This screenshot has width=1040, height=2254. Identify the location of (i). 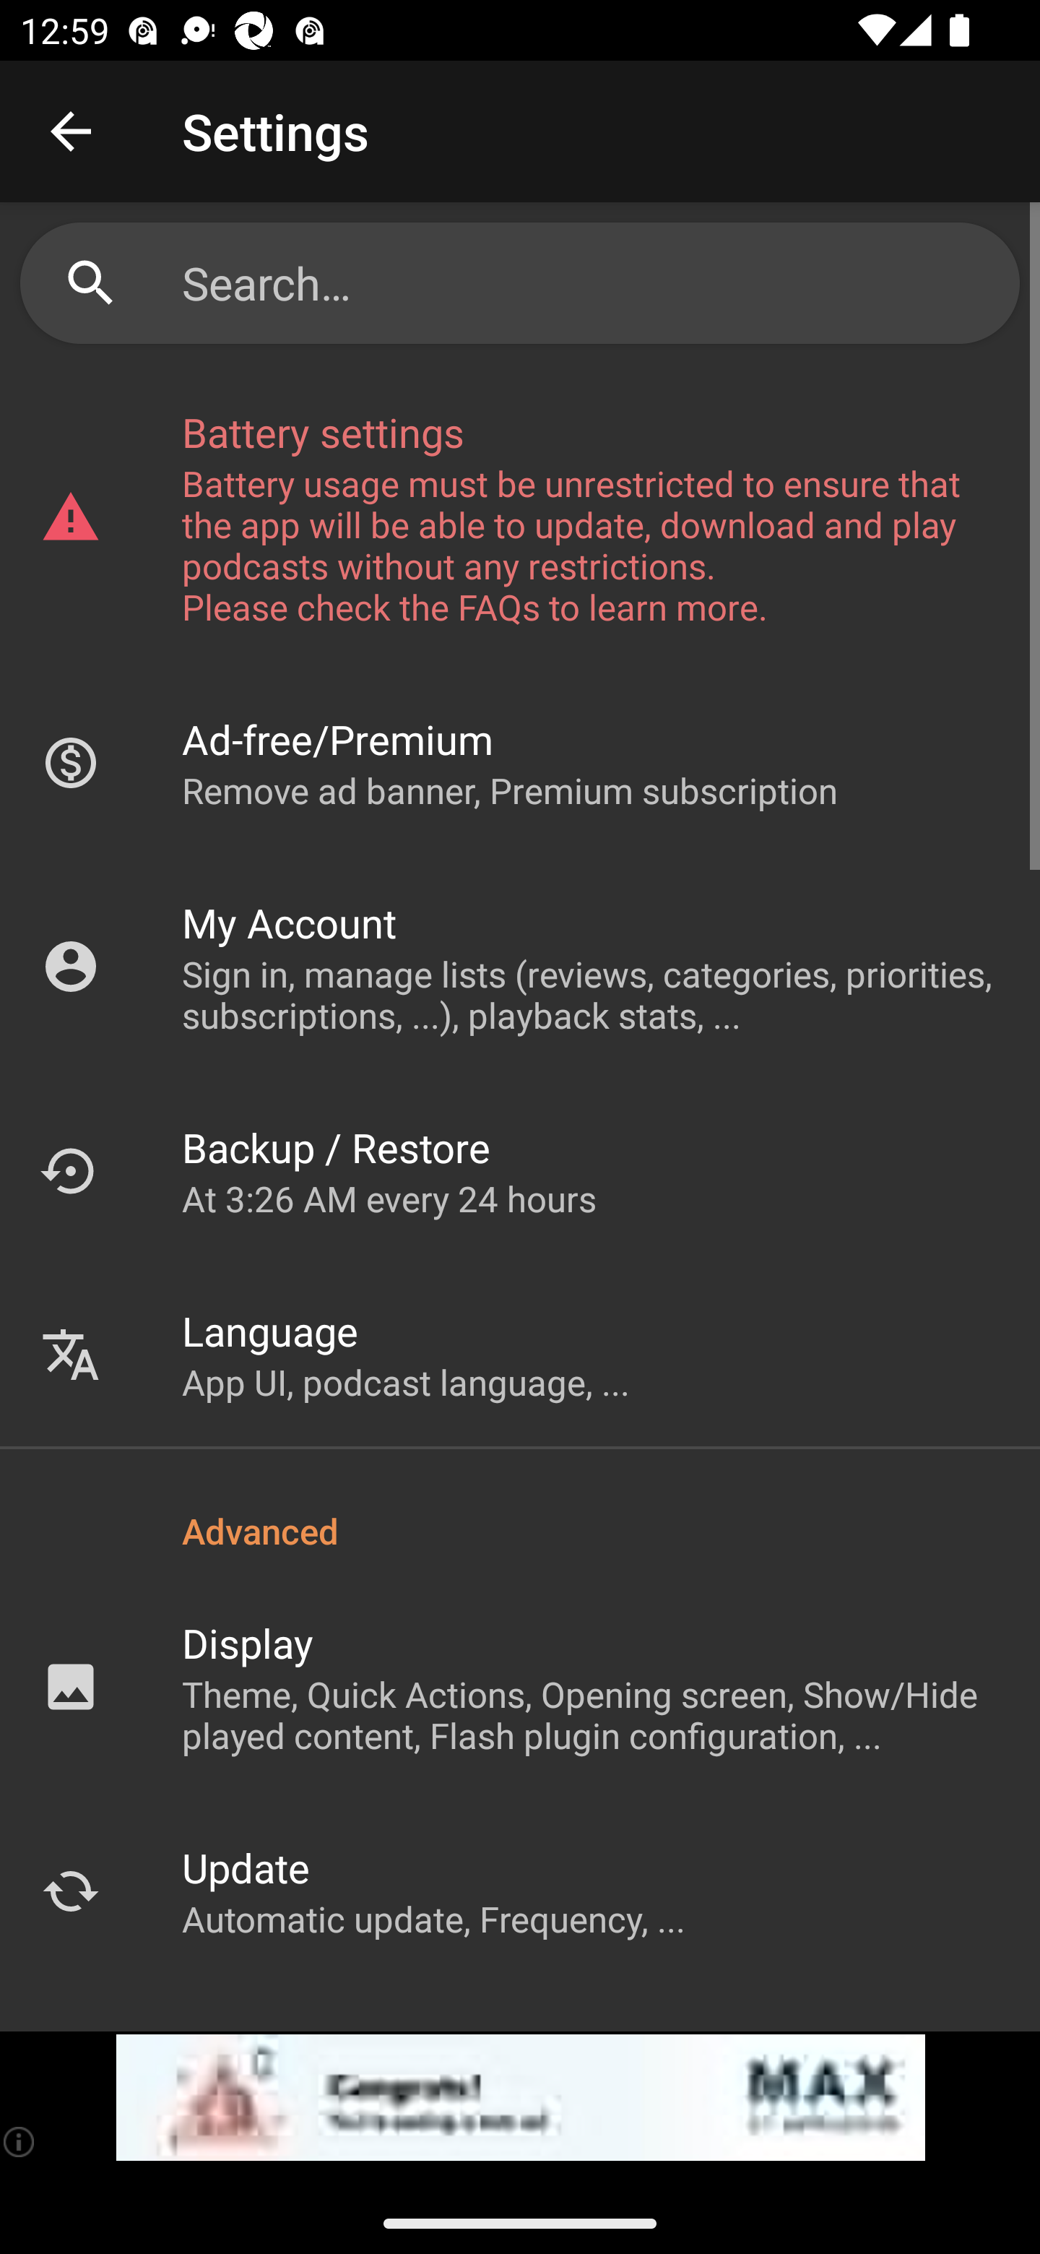
(20, 2141).